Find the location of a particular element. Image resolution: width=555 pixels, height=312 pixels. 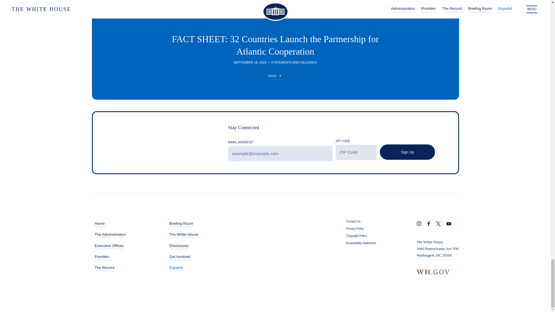

Sign Up is located at coordinates (407, 152).